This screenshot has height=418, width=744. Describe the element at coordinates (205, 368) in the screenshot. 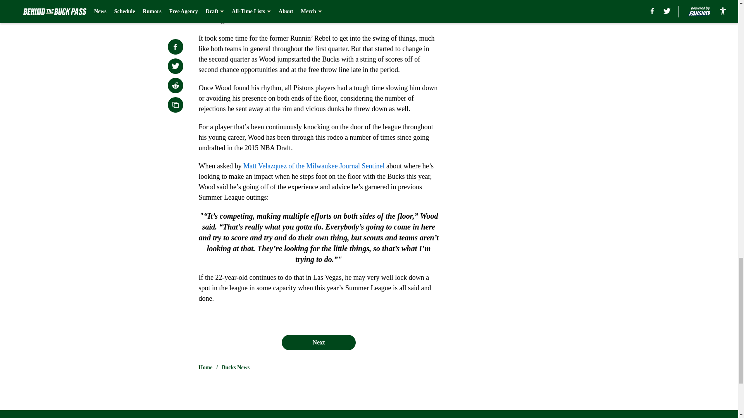

I see `Home` at that location.